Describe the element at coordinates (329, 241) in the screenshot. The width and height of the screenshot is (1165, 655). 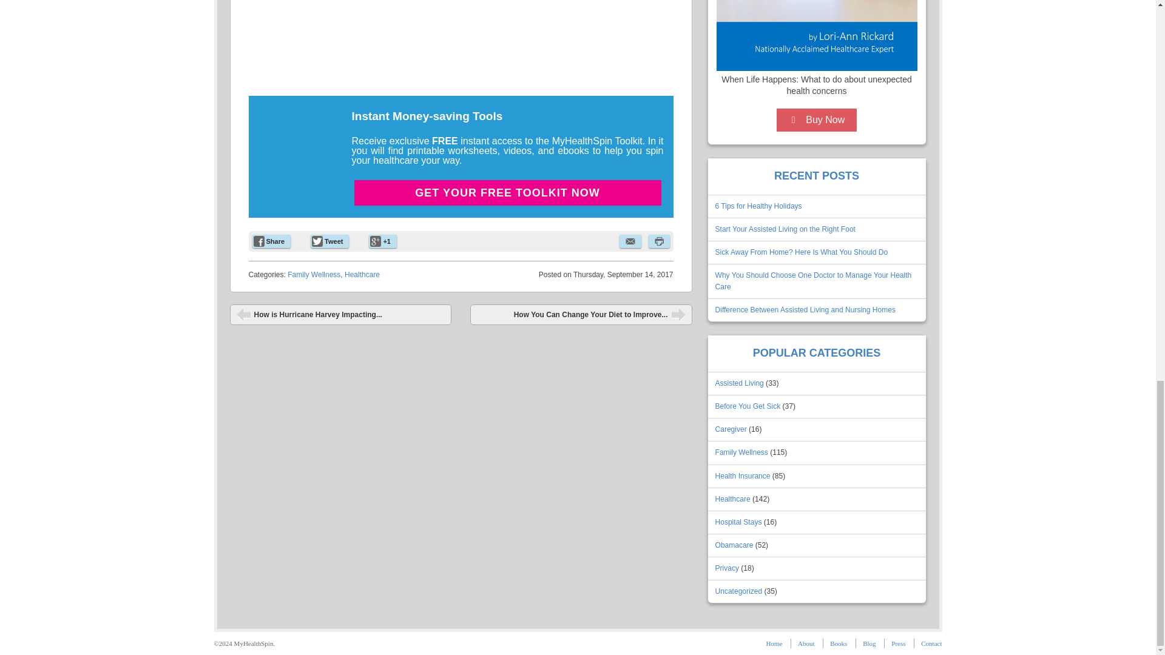
I see `Tweet` at that location.